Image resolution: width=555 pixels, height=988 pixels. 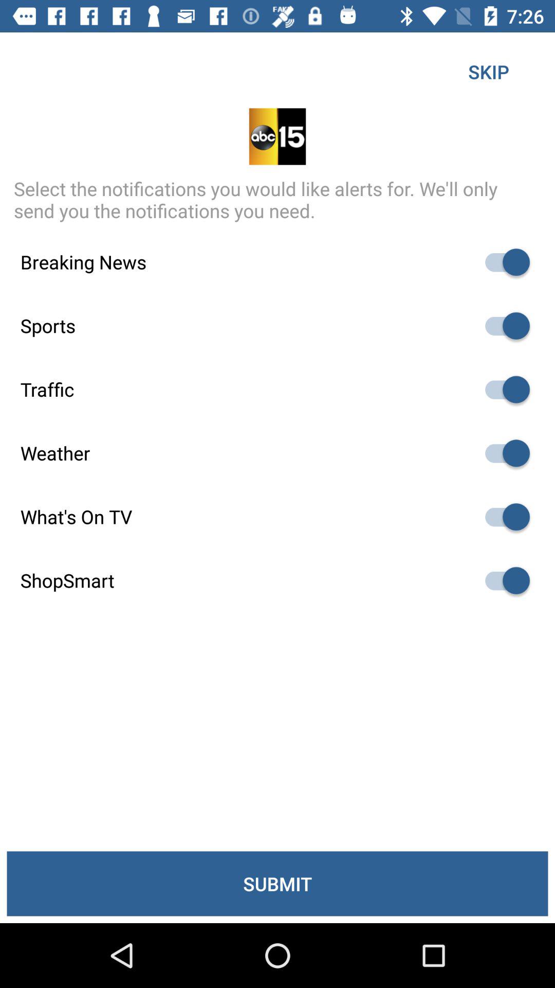 I want to click on toggle tv guide option, so click(x=503, y=517).